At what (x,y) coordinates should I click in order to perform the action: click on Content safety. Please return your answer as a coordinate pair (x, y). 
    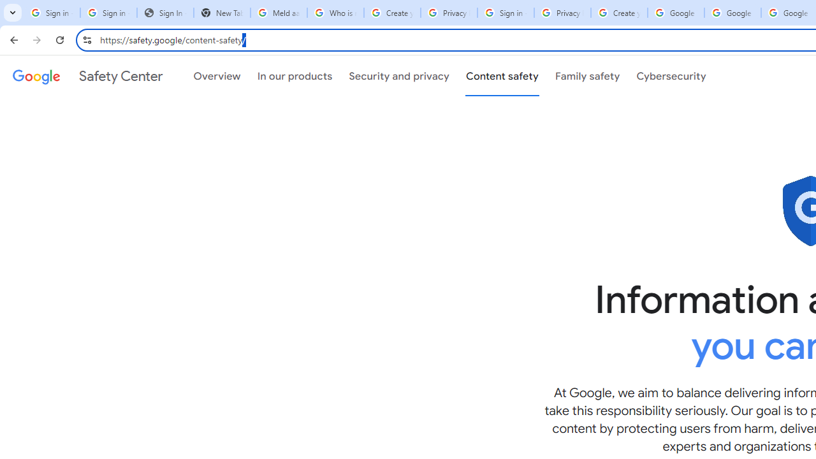
    Looking at the image, I should click on (502, 76).